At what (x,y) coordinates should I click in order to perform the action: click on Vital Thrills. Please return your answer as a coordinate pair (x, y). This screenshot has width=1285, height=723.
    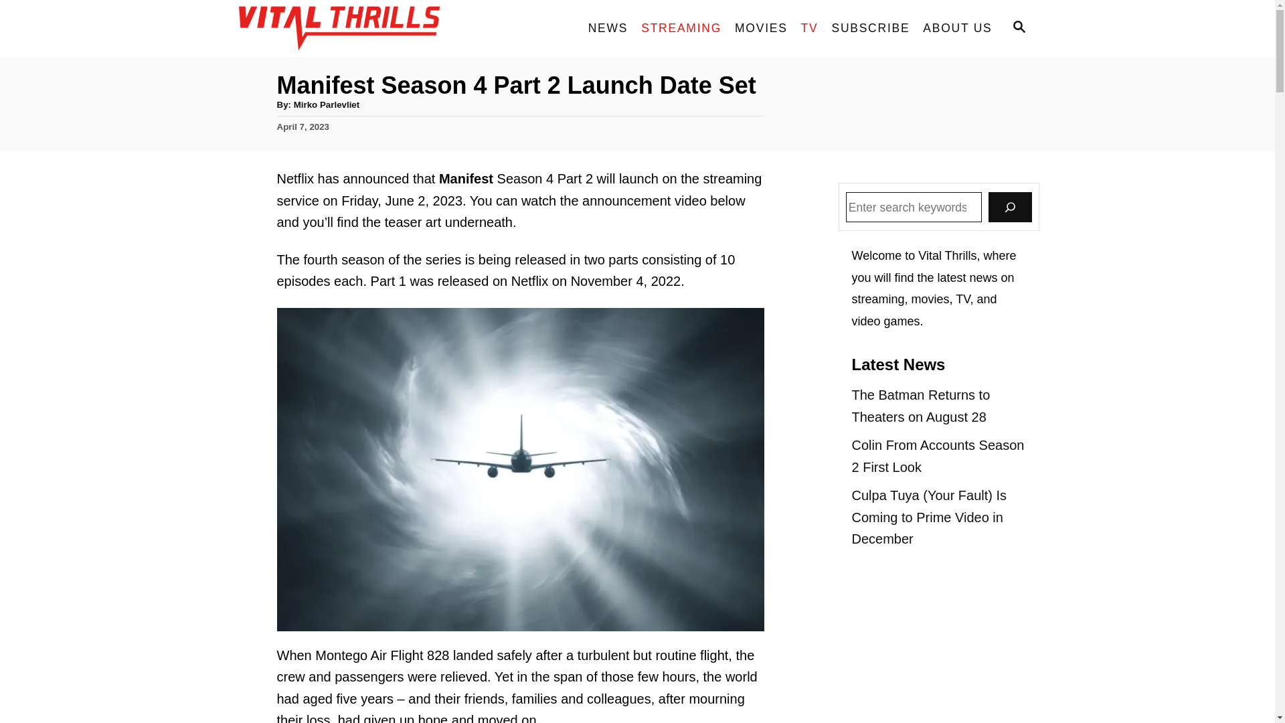
    Looking at the image, I should click on (356, 28).